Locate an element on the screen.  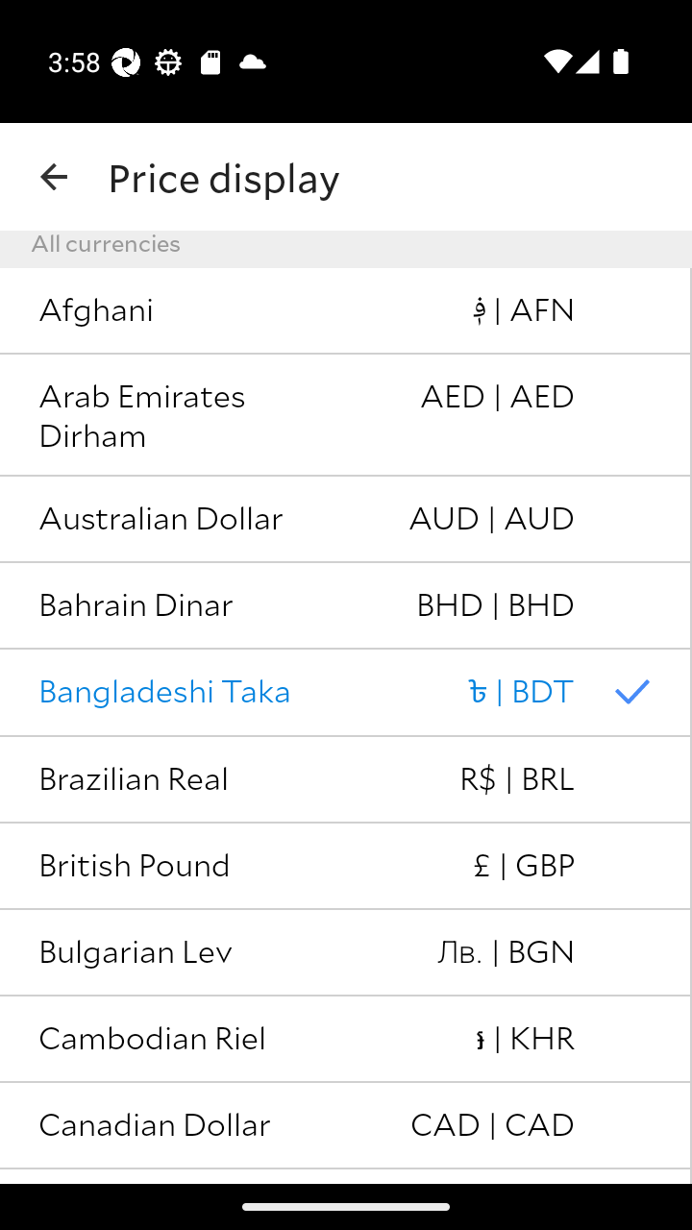
Australian Dollar AUD | AUD is located at coordinates (346, 520).